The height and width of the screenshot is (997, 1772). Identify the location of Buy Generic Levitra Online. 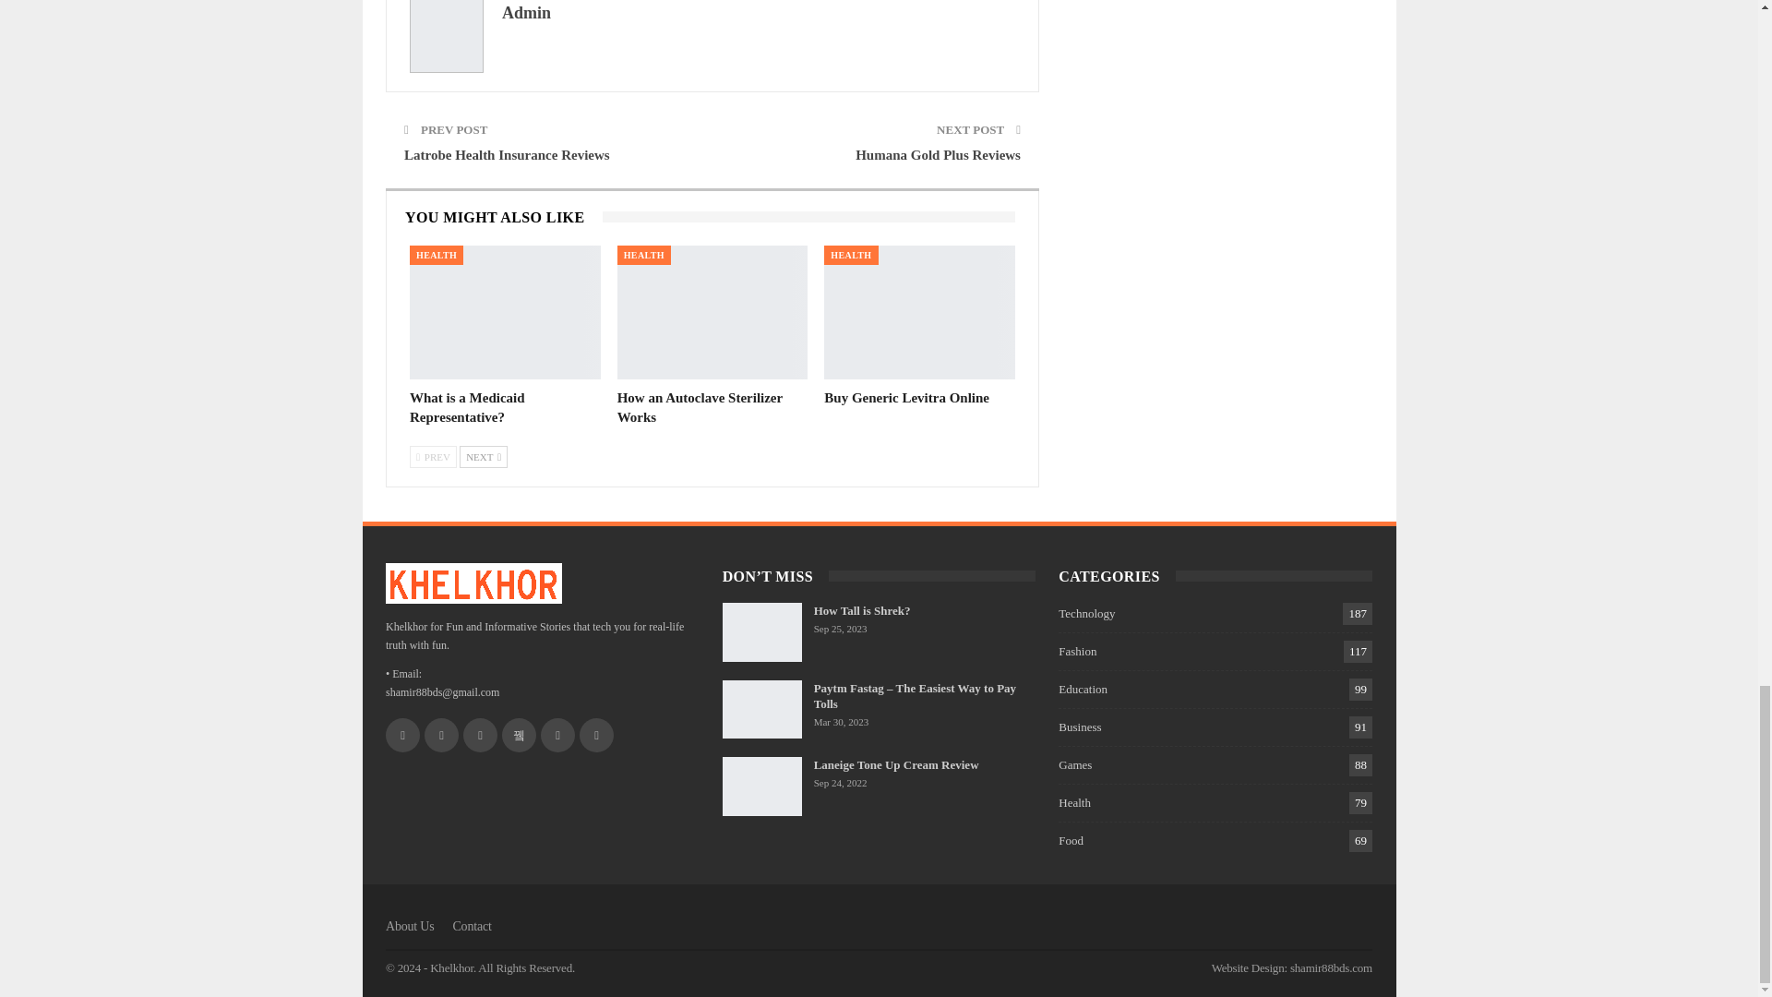
(919, 312).